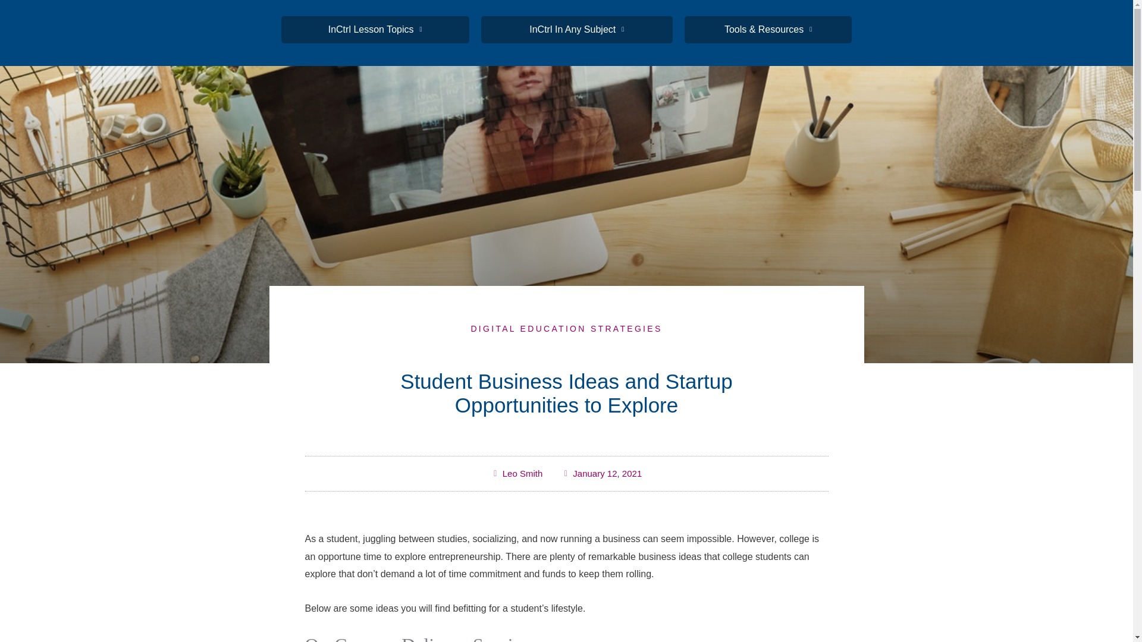  What do you see at coordinates (602, 474) in the screenshot?
I see `January 12, 2021` at bounding box center [602, 474].